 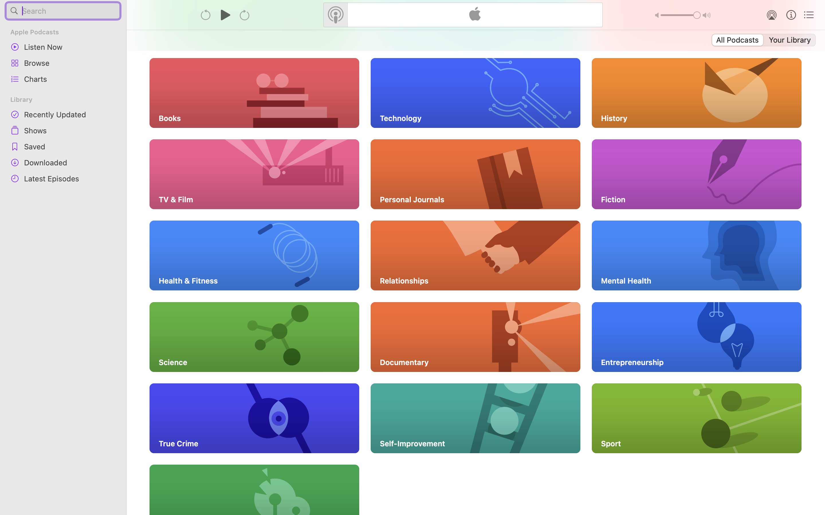 What do you see at coordinates (737, 40) in the screenshot?
I see `1` at bounding box center [737, 40].